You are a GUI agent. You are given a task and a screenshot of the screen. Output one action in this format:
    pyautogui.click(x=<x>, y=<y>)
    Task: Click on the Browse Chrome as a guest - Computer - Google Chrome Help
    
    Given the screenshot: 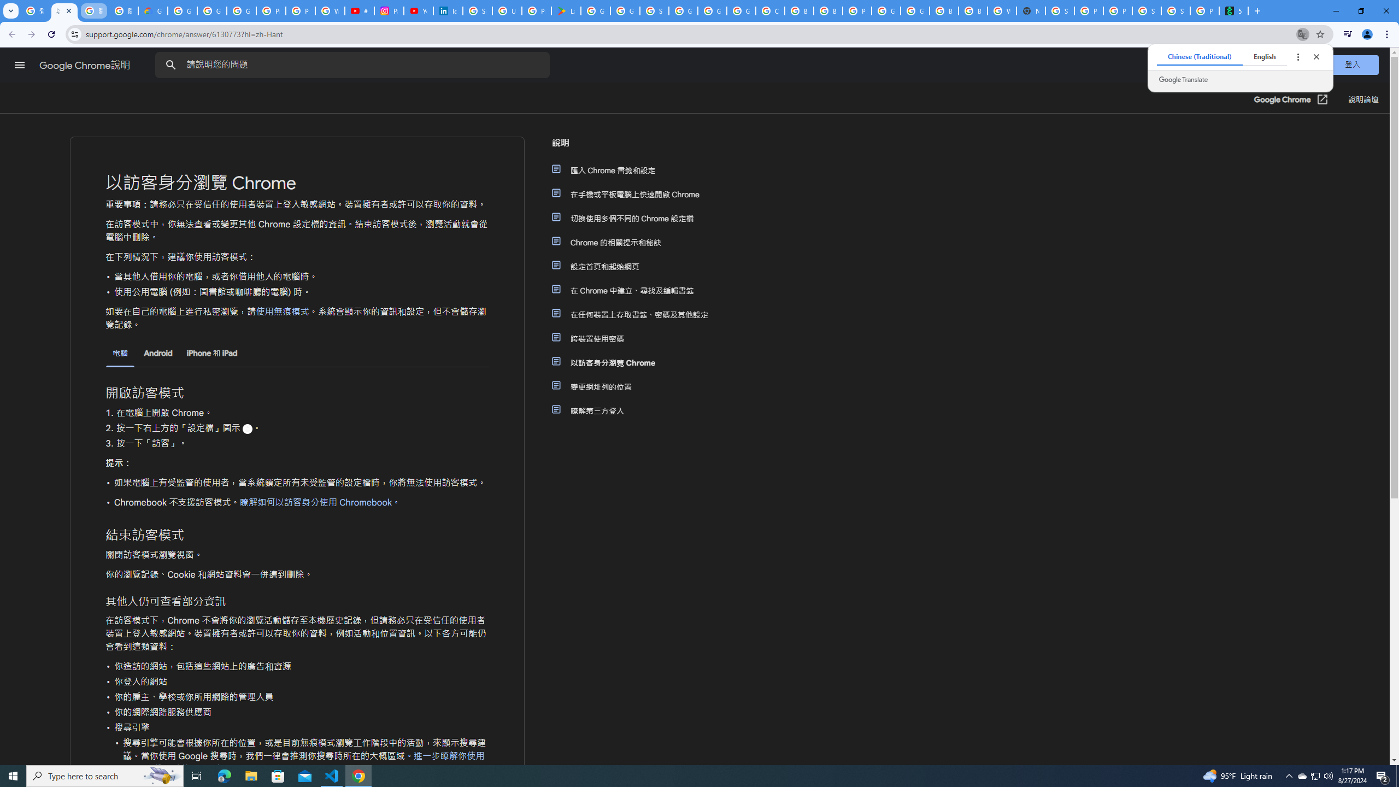 What is the action you would take?
    pyautogui.click(x=944, y=11)
    